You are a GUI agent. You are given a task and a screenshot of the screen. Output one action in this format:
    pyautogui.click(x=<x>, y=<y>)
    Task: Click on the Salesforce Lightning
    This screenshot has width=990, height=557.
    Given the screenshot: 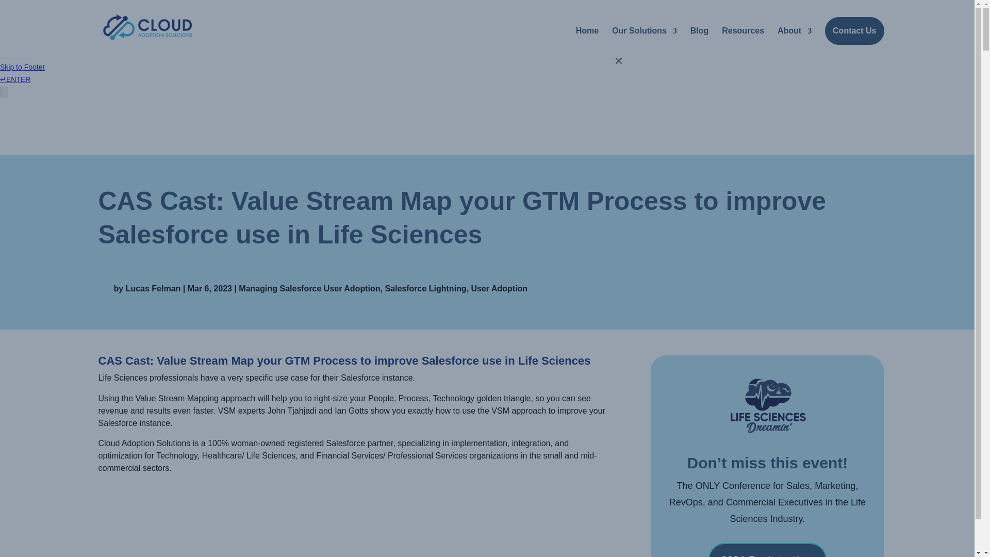 What is the action you would take?
    pyautogui.click(x=425, y=288)
    